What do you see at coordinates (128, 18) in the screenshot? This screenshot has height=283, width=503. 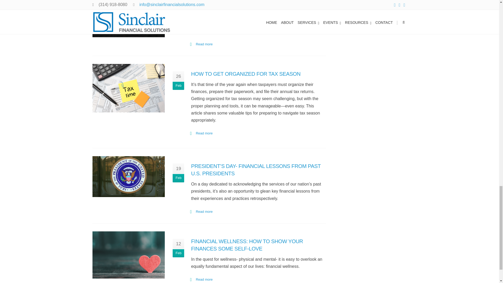 I see `7 Tips to Help Couples Build a Financial Future Together` at bounding box center [128, 18].